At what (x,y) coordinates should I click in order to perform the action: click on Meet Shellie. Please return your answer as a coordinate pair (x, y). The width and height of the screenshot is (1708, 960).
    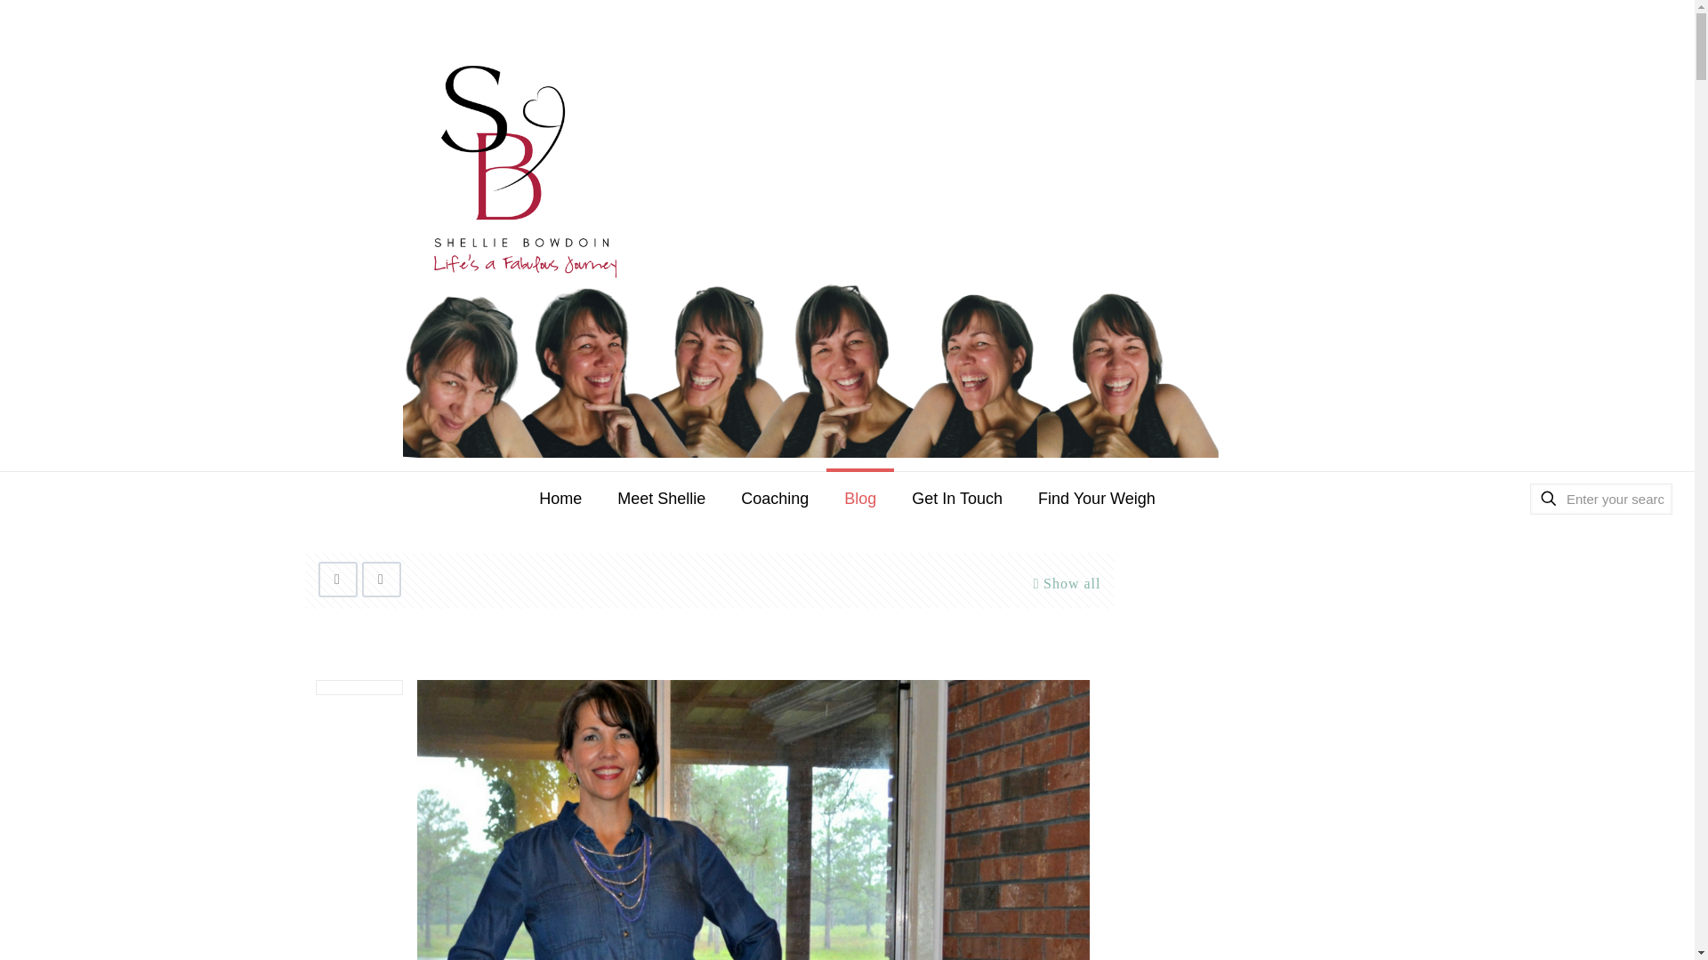
    Looking at the image, I should click on (660, 498).